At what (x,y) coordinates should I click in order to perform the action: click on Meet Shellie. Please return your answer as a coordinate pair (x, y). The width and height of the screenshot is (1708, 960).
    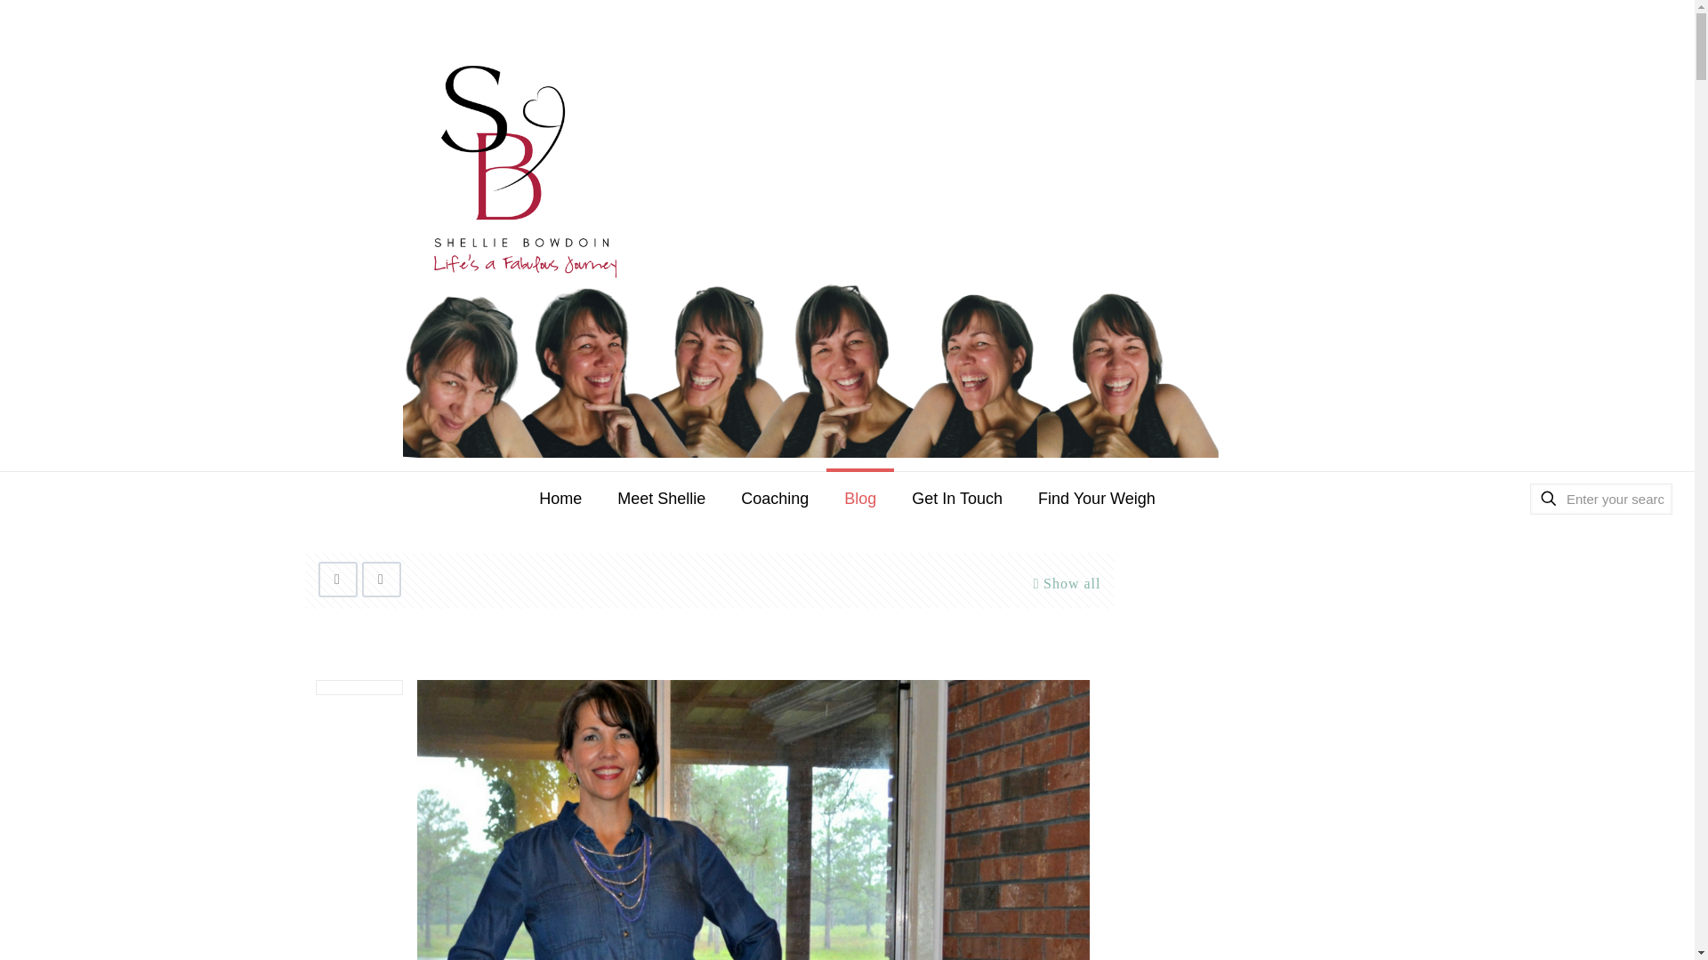
    Looking at the image, I should click on (660, 498).